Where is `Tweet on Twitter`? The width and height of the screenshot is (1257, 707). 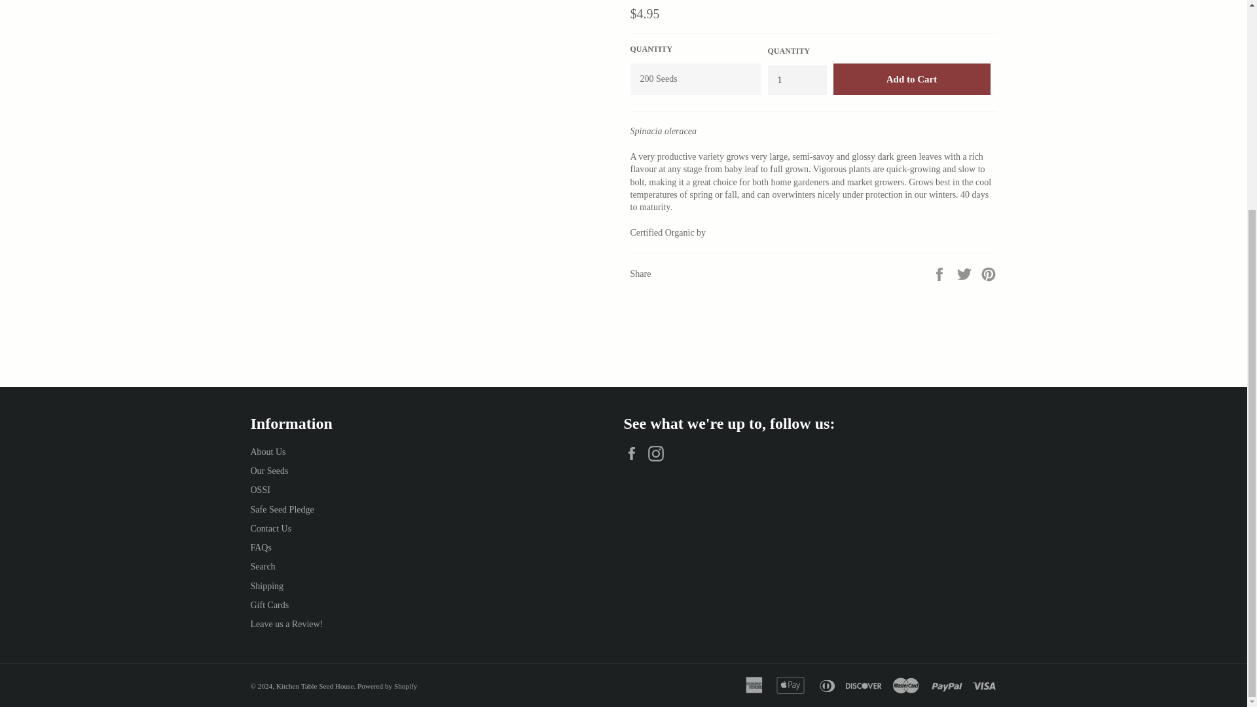 Tweet on Twitter is located at coordinates (966, 274).